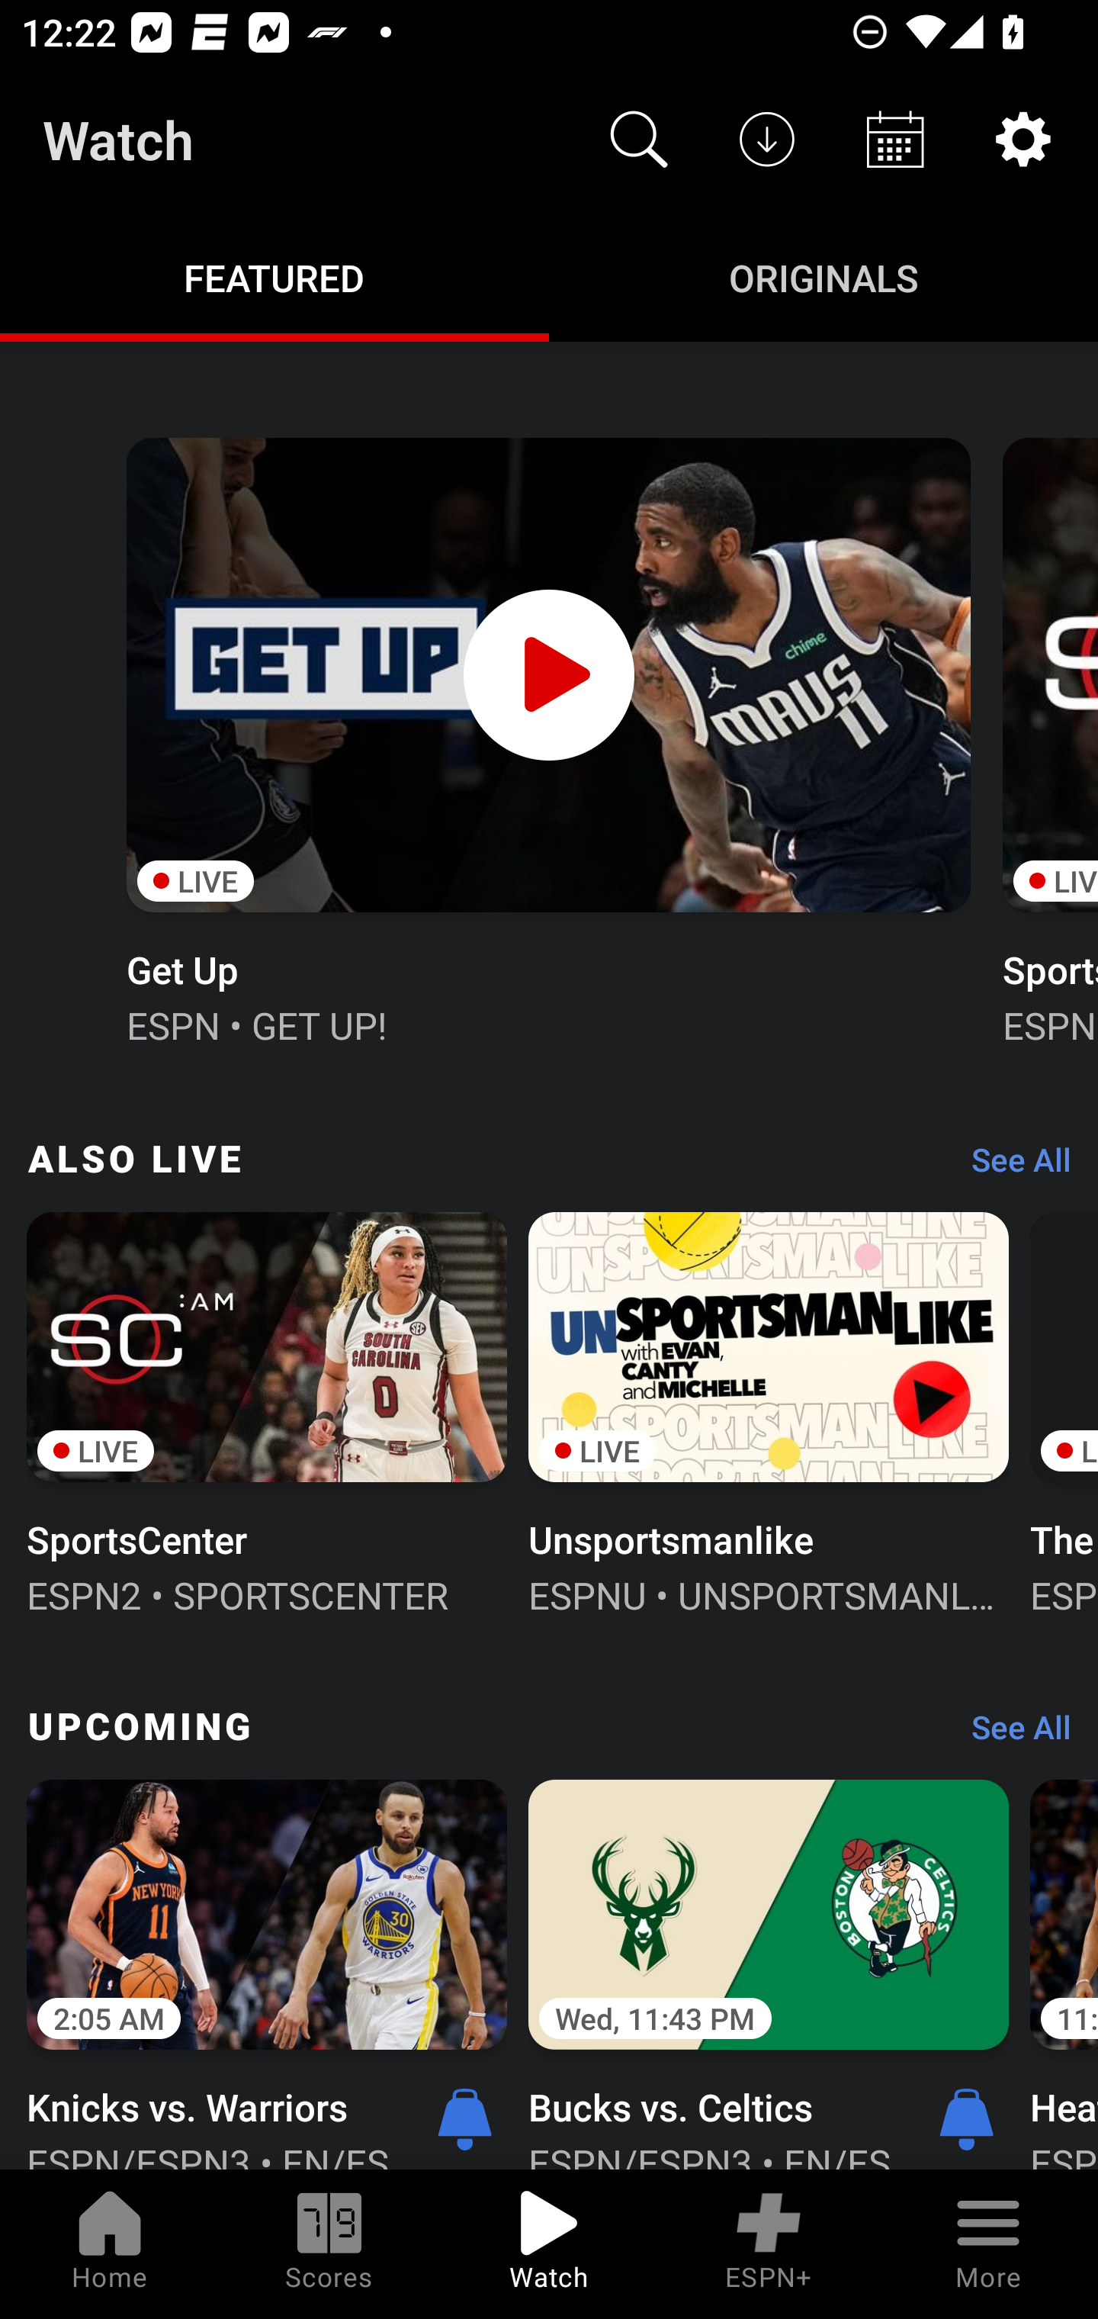 The image size is (1098, 2319). What do you see at coordinates (823, 276) in the screenshot?
I see `Originals ORIGINALS` at bounding box center [823, 276].